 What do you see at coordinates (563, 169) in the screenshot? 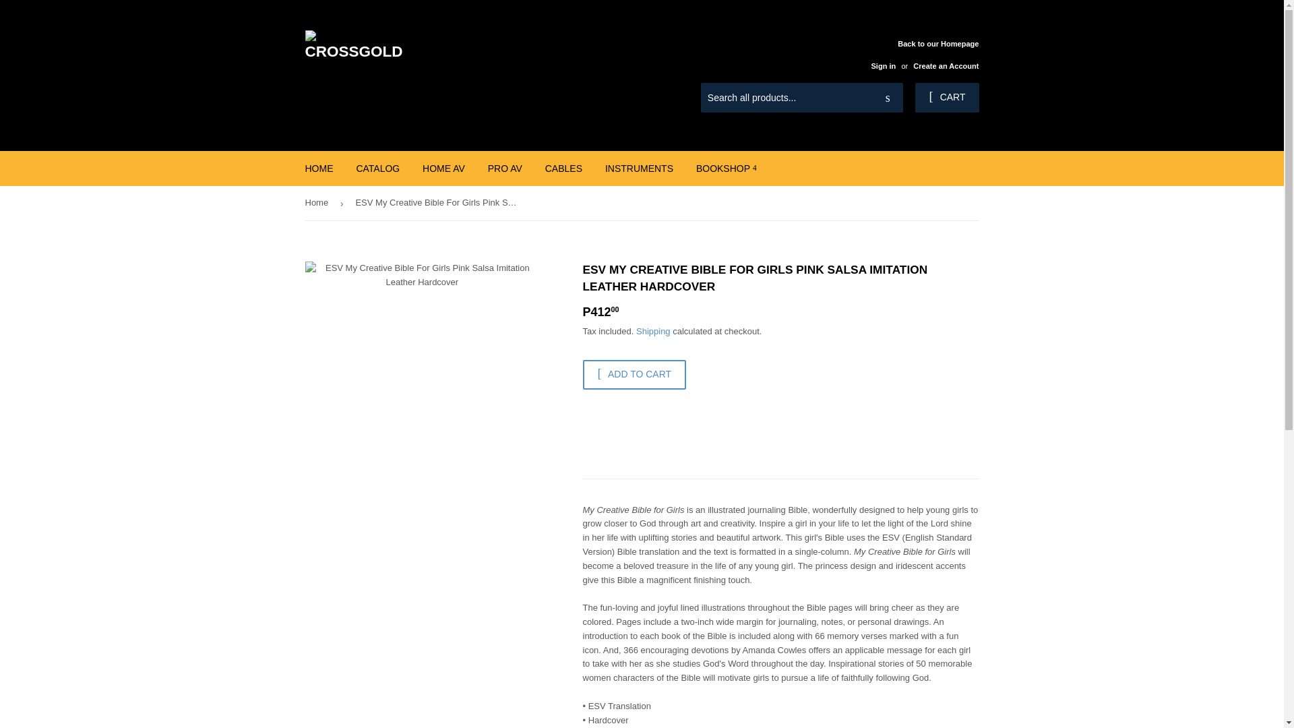
I see `CABLES` at bounding box center [563, 169].